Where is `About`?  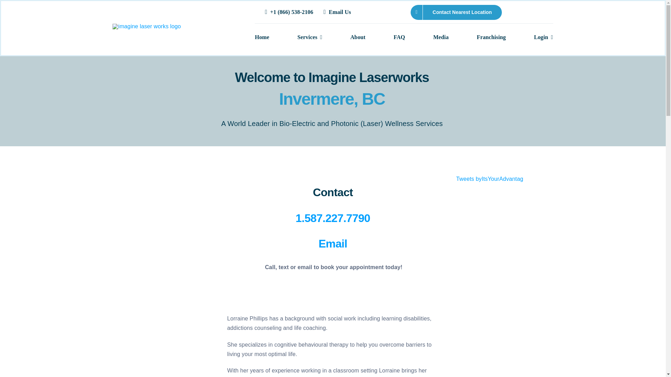 About is located at coordinates (358, 38).